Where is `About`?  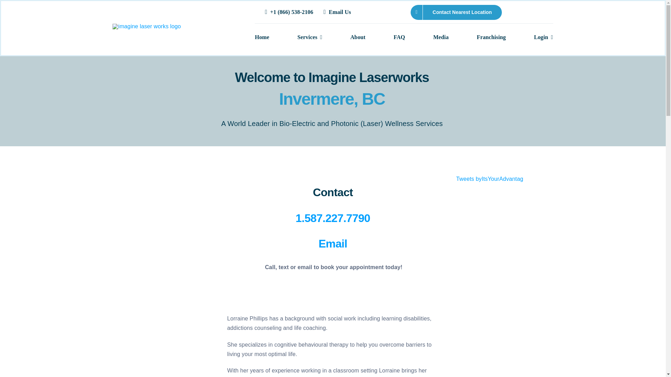 About is located at coordinates (358, 38).